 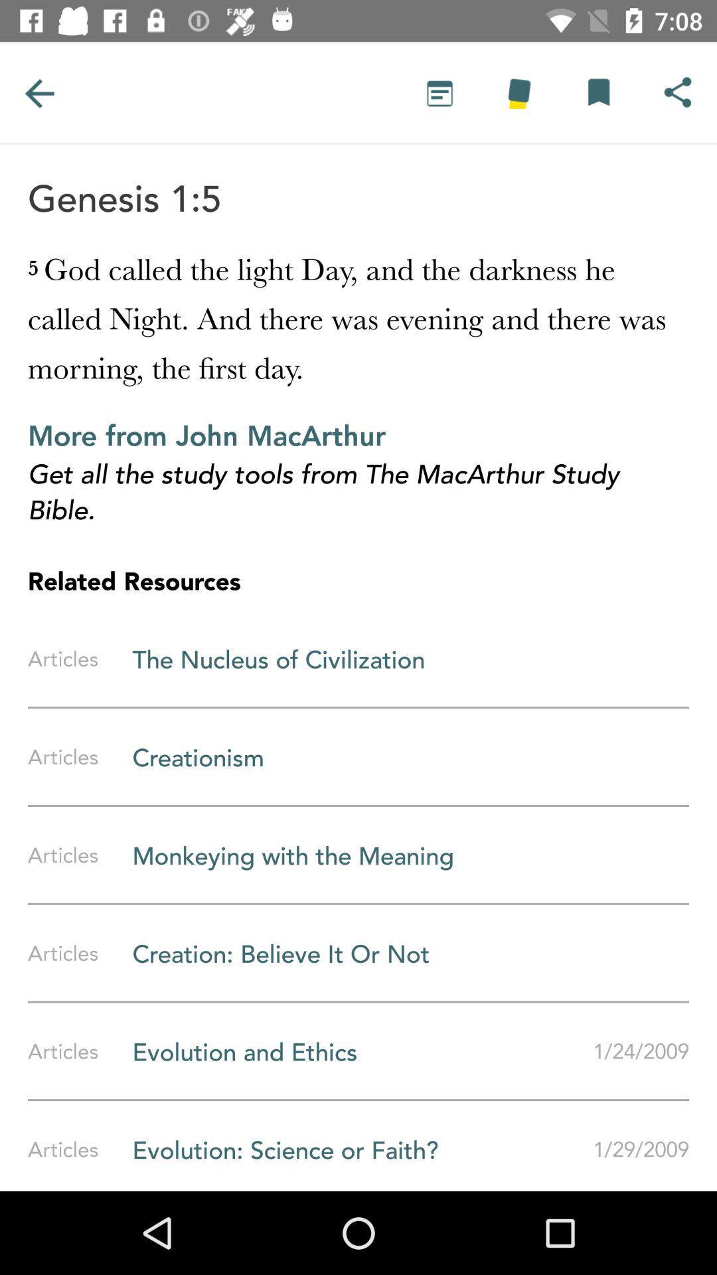 What do you see at coordinates (677, 93) in the screenshot?
I see `opens menu to share bible verse` at bounding box center [677, 93].